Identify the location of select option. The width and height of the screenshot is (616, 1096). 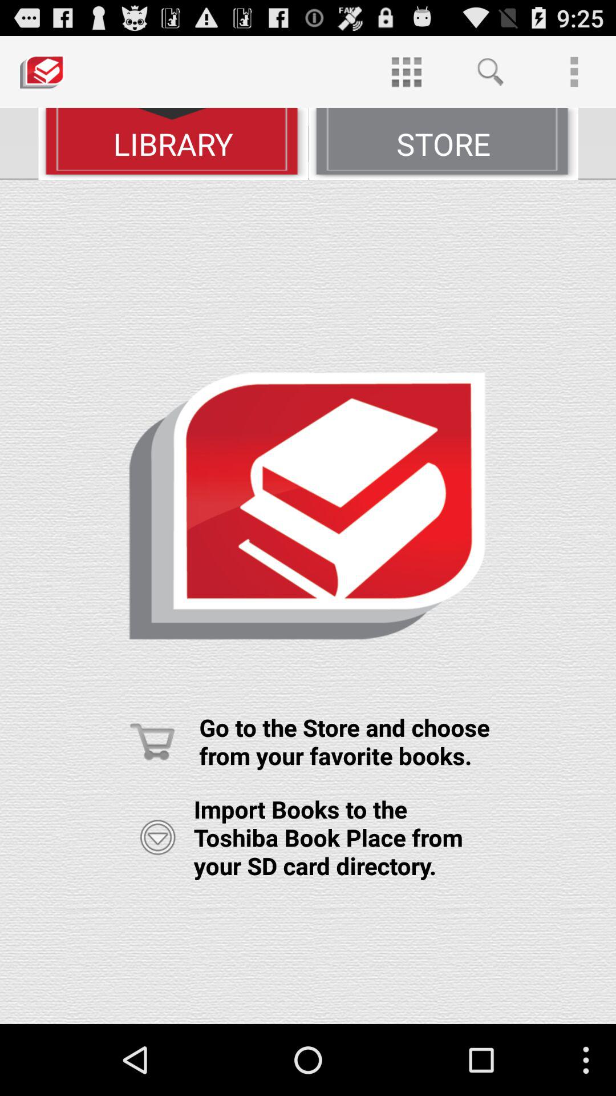
(157, 837).